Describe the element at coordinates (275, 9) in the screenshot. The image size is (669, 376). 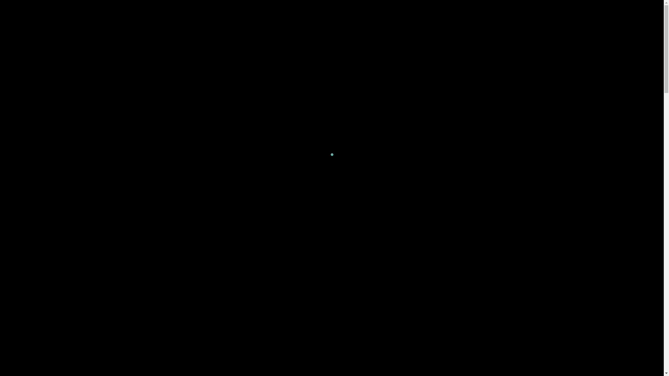
I see `NON SURGICAL` at that location.